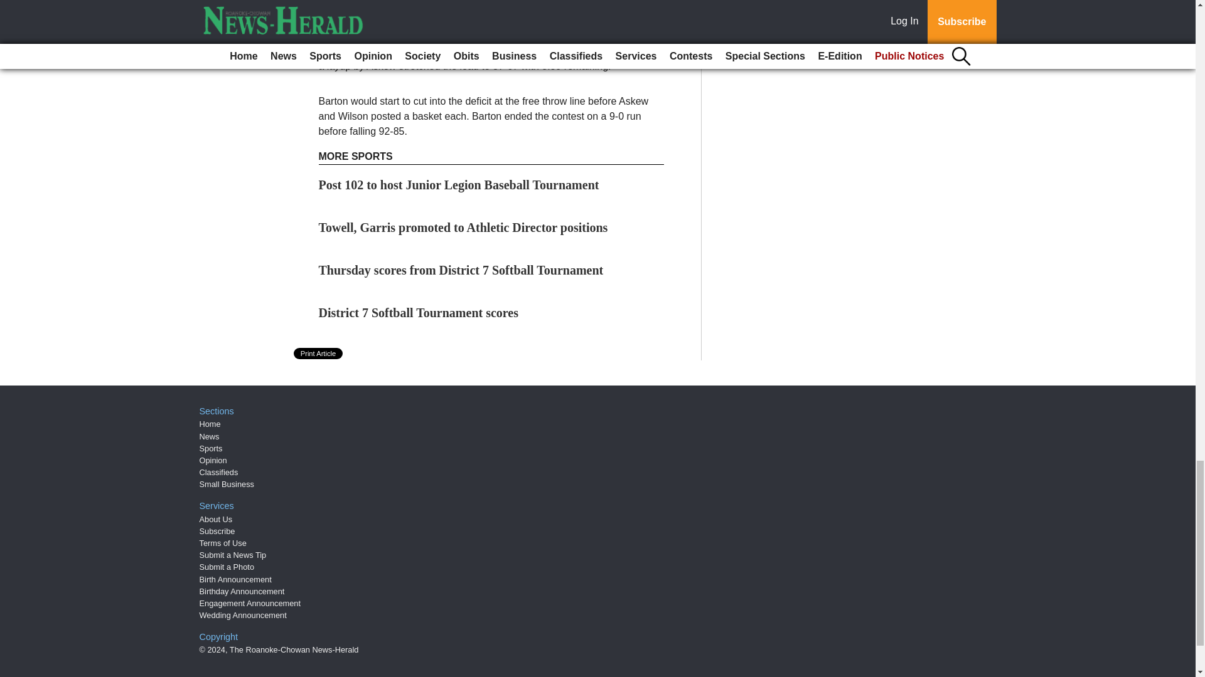 This screenshot has width=1205, height=677. I want to click on Post 102 to host Junior Legion Baseball Tournament, so click(459, 184).